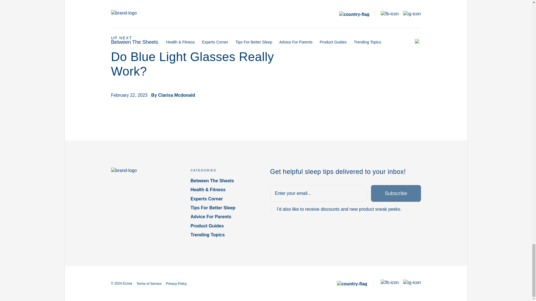 This screenshot has height=301, width=536. What do you see at coordinates (396, 193) in the screenshot?
I see `Subscribe` at bounding box center [396, 193].